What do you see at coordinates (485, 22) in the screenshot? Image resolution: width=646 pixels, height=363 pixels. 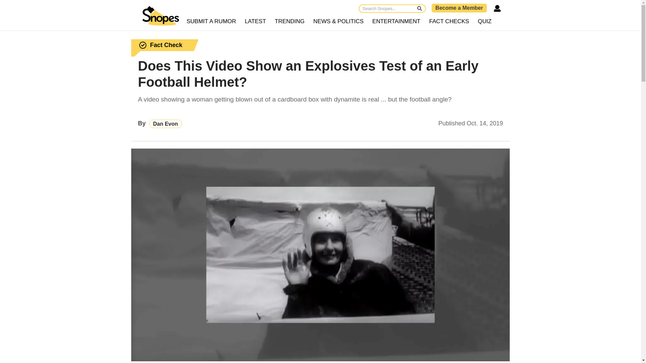 I see `QUIZ` at bounding box center [485, 22].